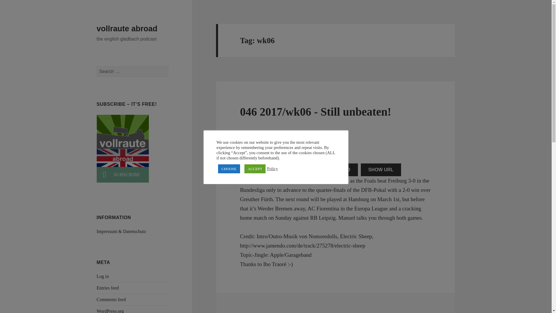  I want to click on CHOOSE, so click(229, 168).